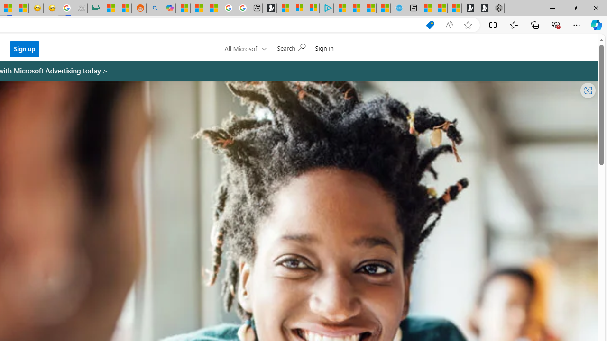 This screenshot has width=607, height=341. I want to click on Nordace - Nordace Siena Is Not An Ordinary Backpack, so click(497, 9).